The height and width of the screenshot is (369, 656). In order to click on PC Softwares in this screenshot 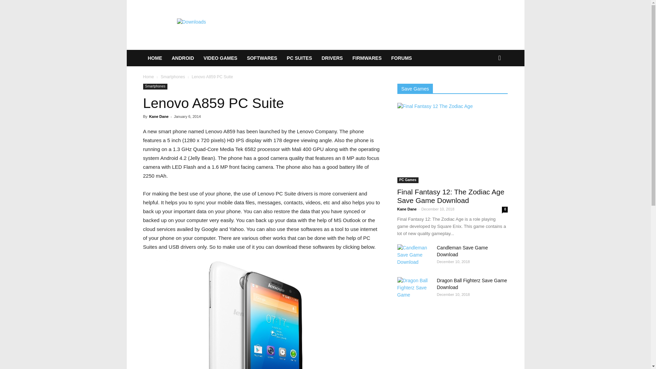, I will do `click(262, 58)`.